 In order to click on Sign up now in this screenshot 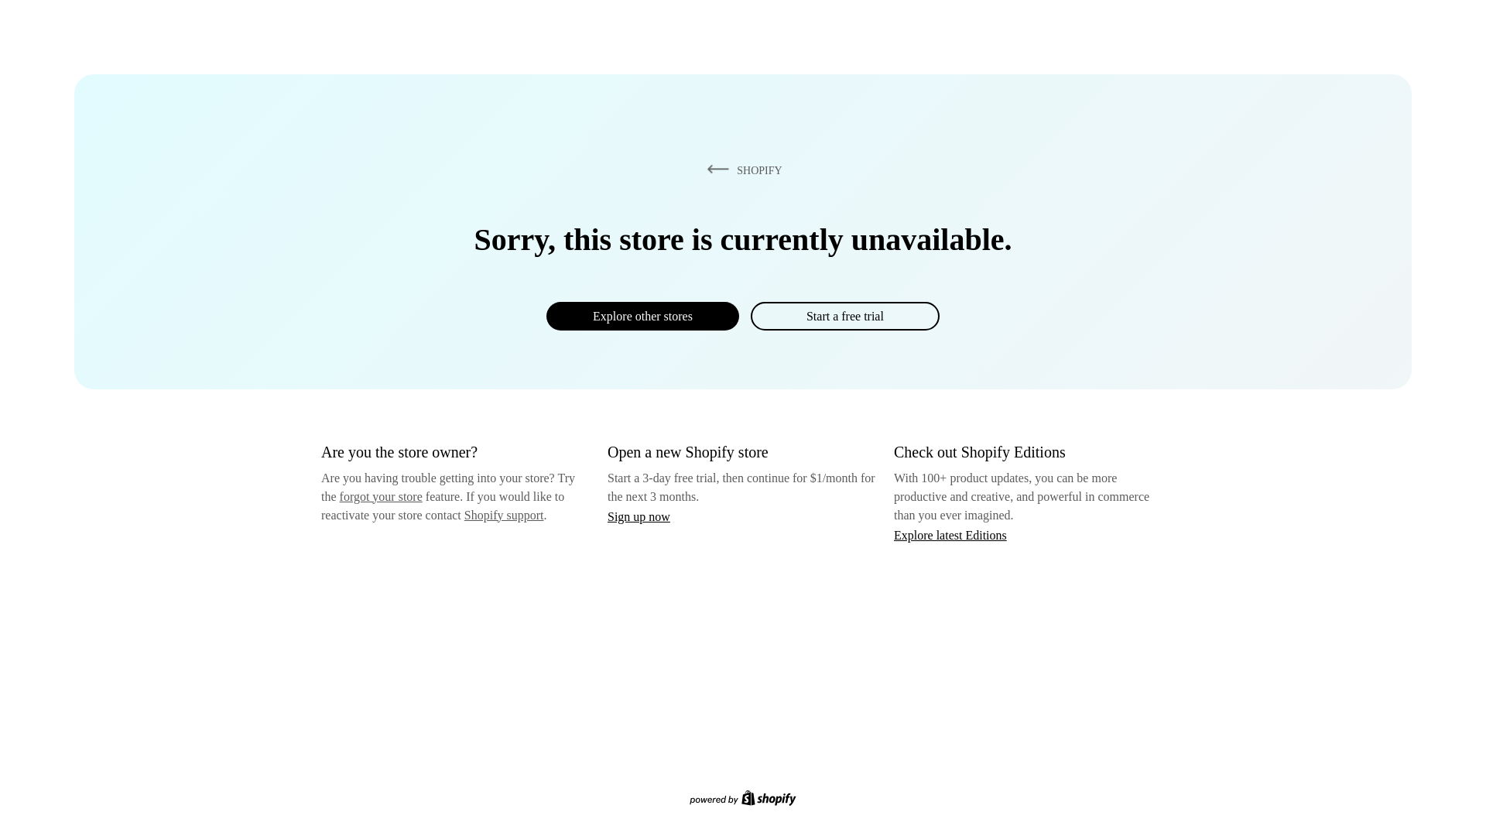, I will do `click(639, 516)`.